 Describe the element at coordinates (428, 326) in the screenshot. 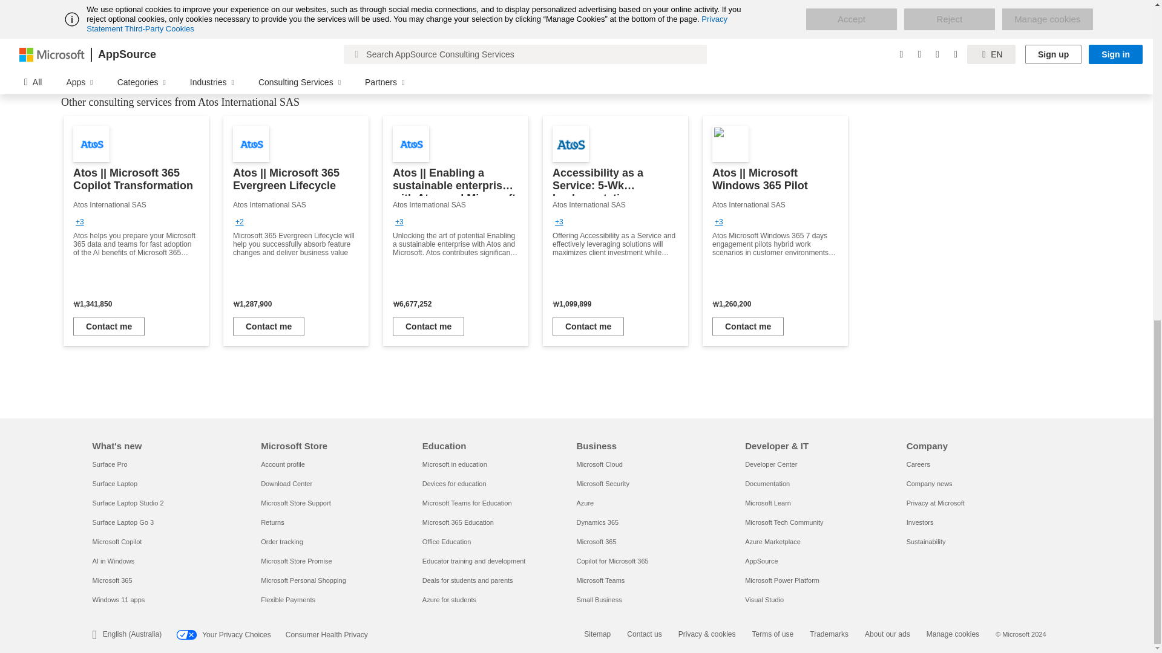

I see `Contact me` at that location.